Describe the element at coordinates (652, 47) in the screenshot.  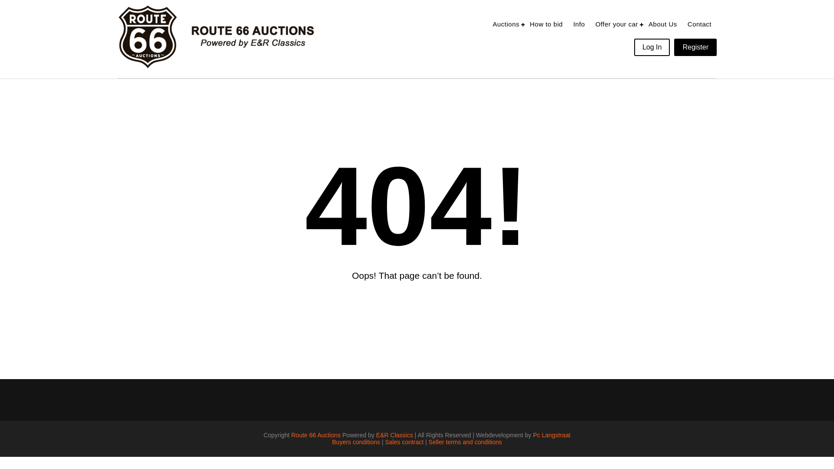
I see `Log In` at that location.